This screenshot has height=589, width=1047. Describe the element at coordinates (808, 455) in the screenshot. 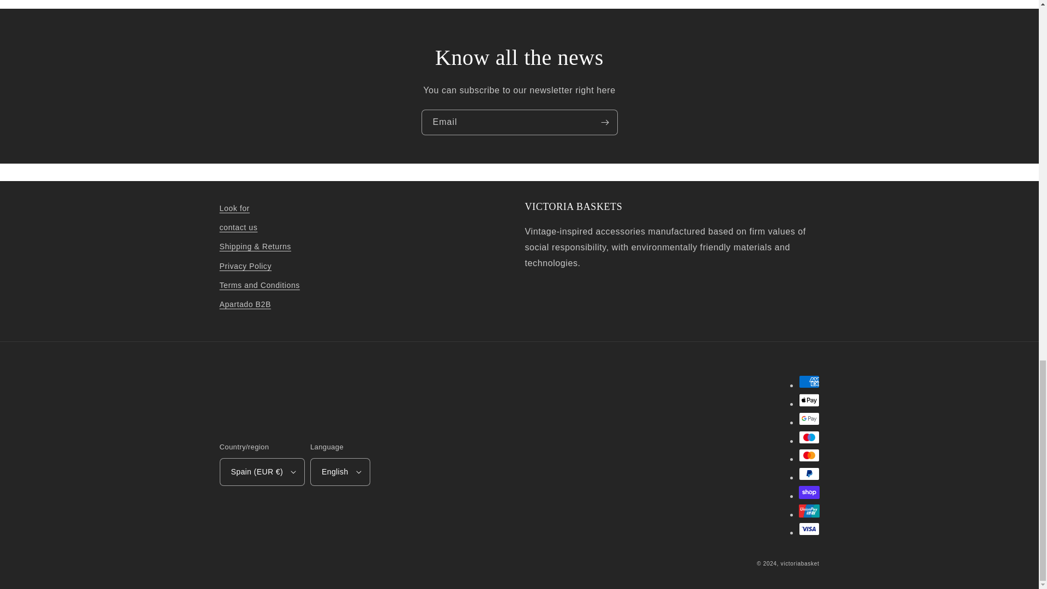

I see `Mastercard` at that location.